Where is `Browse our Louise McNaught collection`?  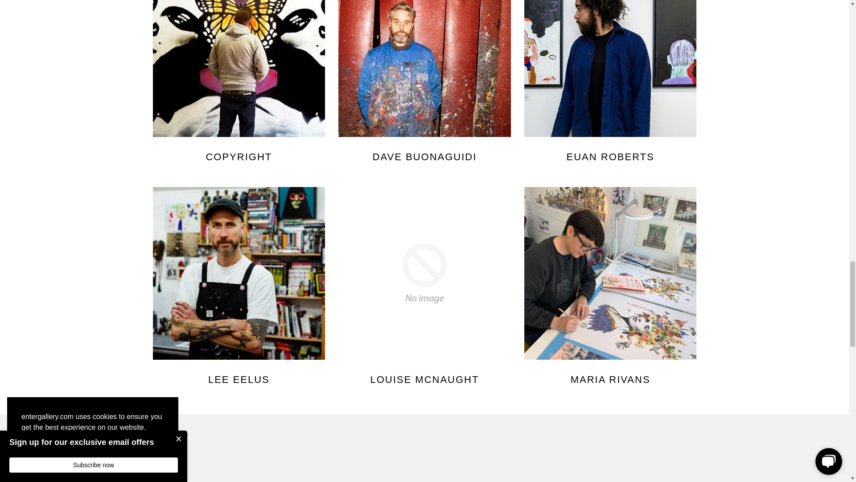
Browse our Louise McNaught collection is located at coordinates (424, 273).